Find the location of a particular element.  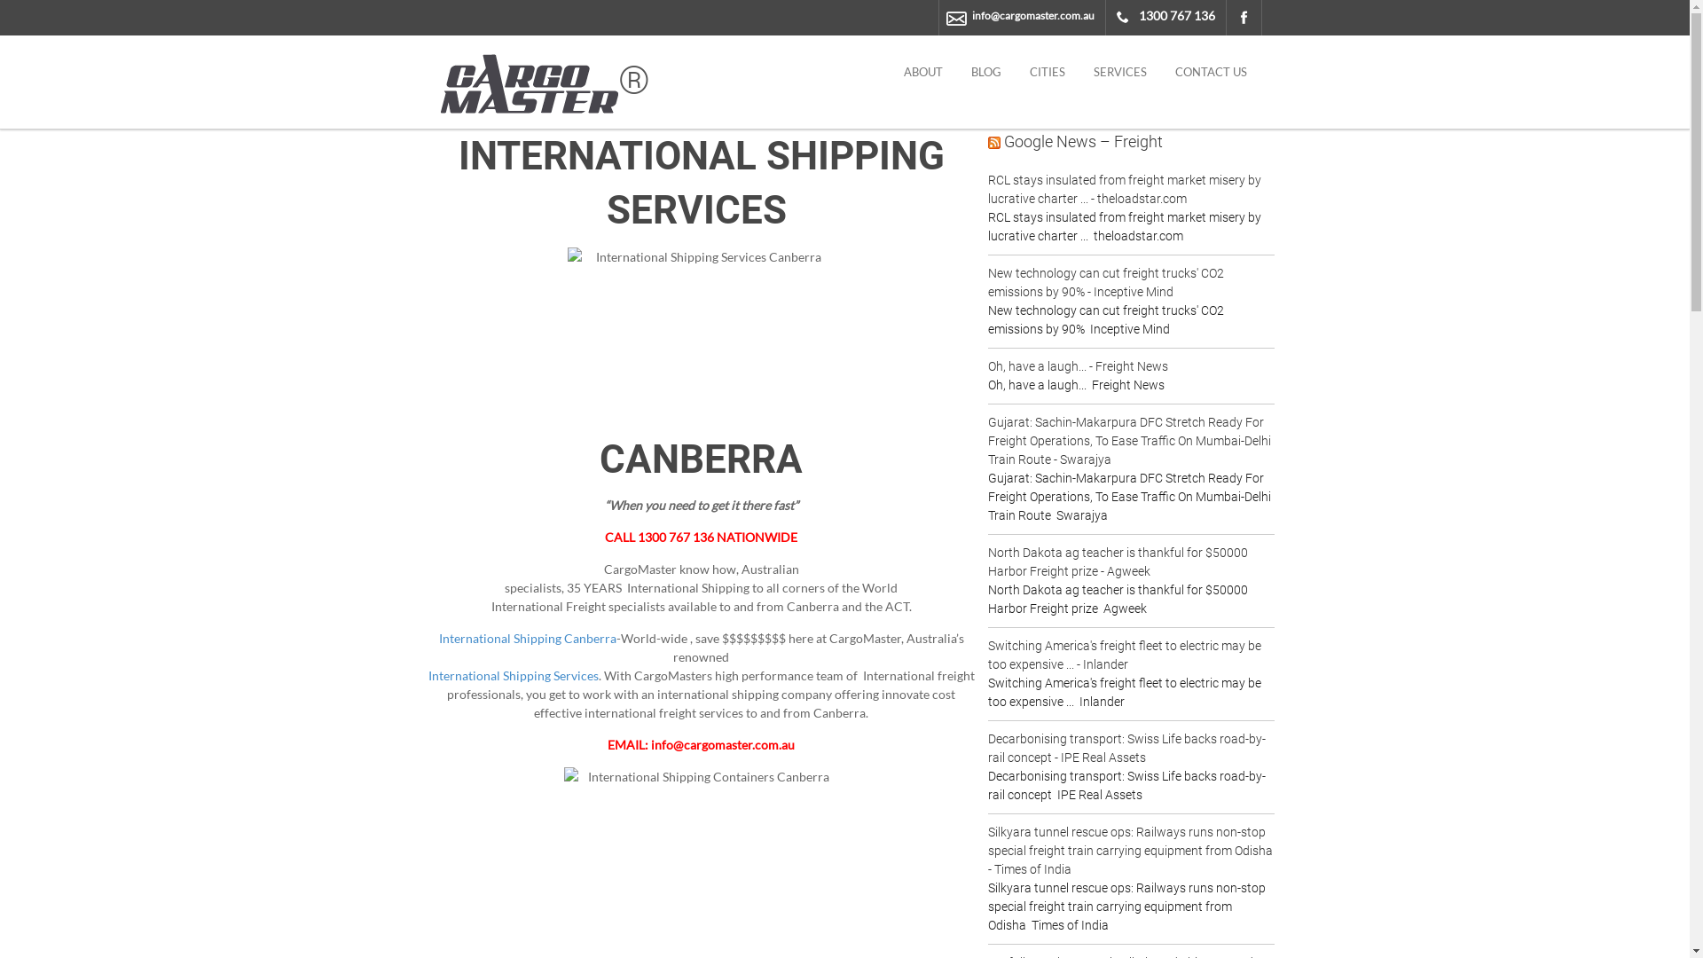

CITIES is located at coordinates (1048, 73).